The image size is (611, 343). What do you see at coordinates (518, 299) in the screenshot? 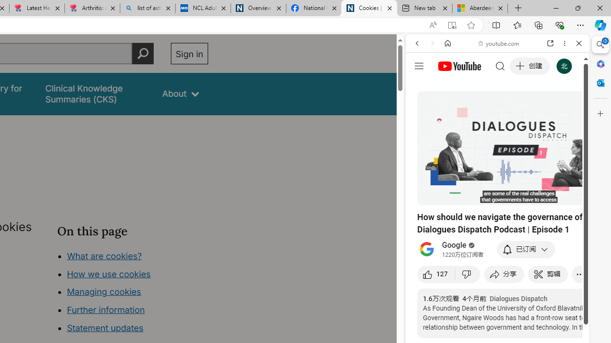
I see `Dialogues Dispatch` at bounding box center [518, 299].